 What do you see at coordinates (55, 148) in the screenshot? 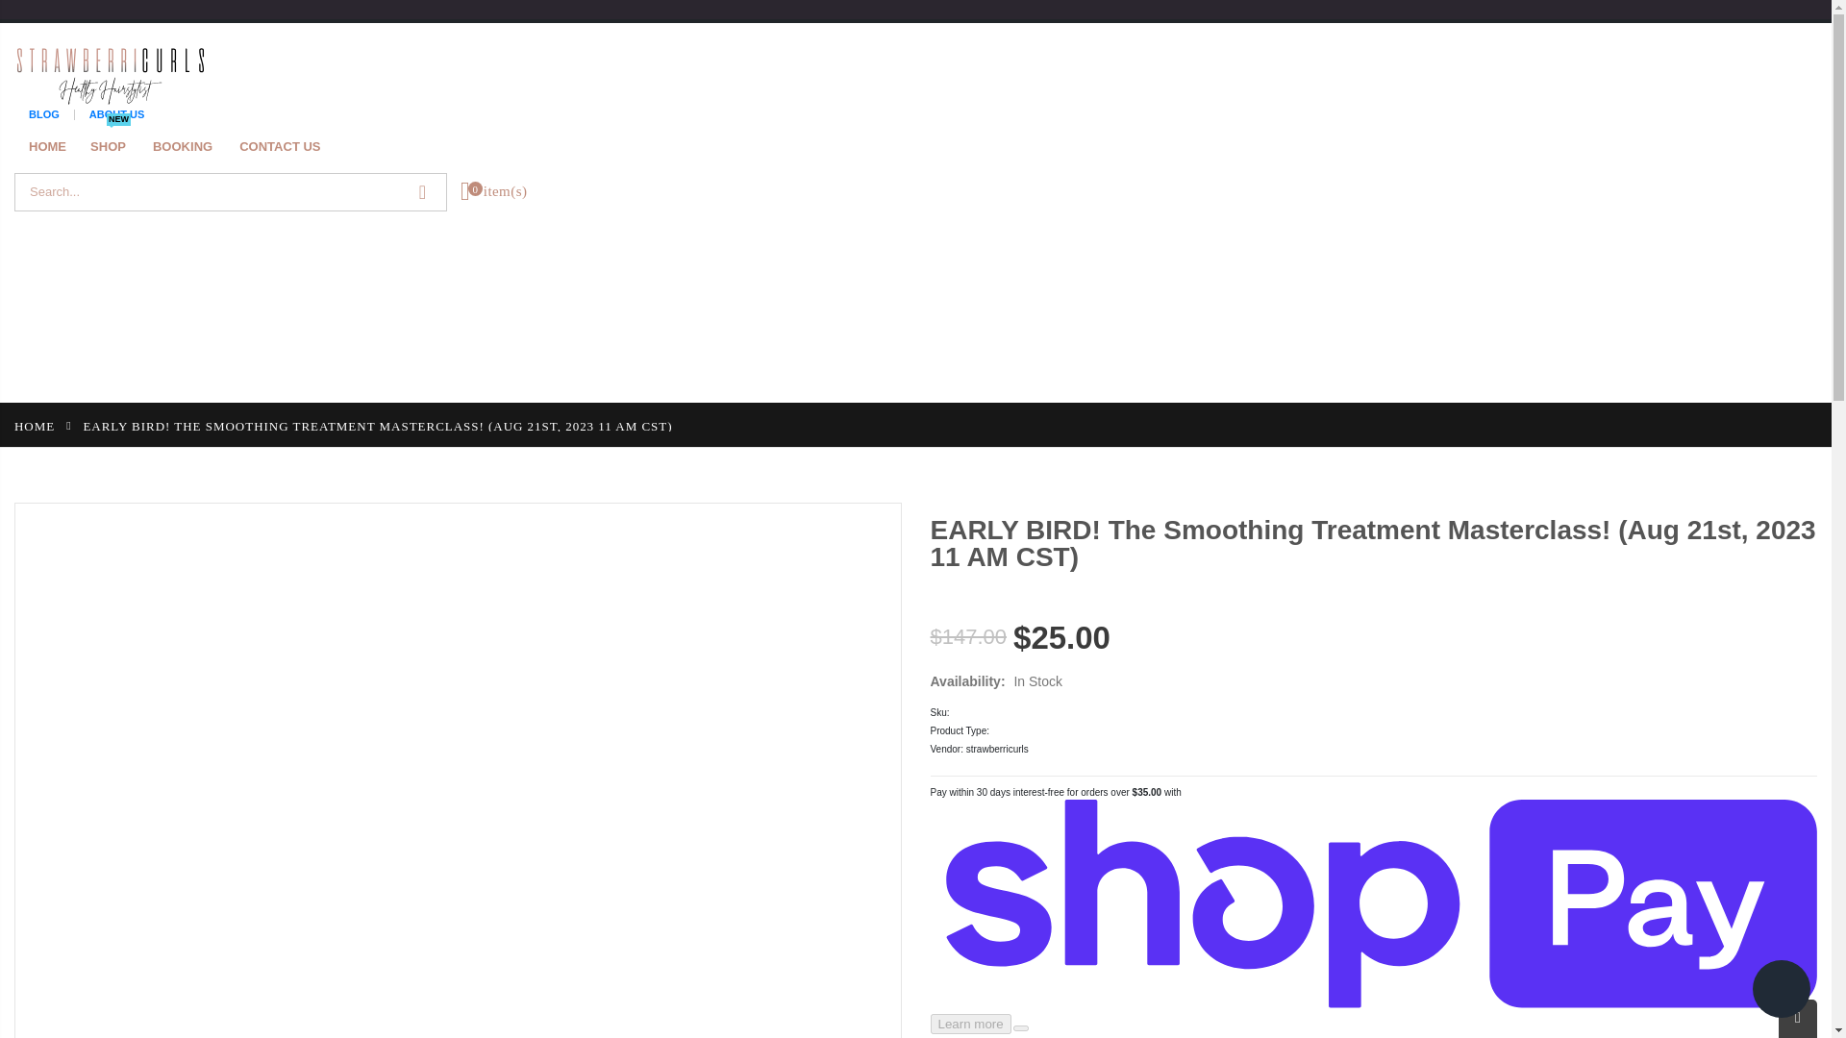
I see `BOOKING` at bounding box center [55, 148].